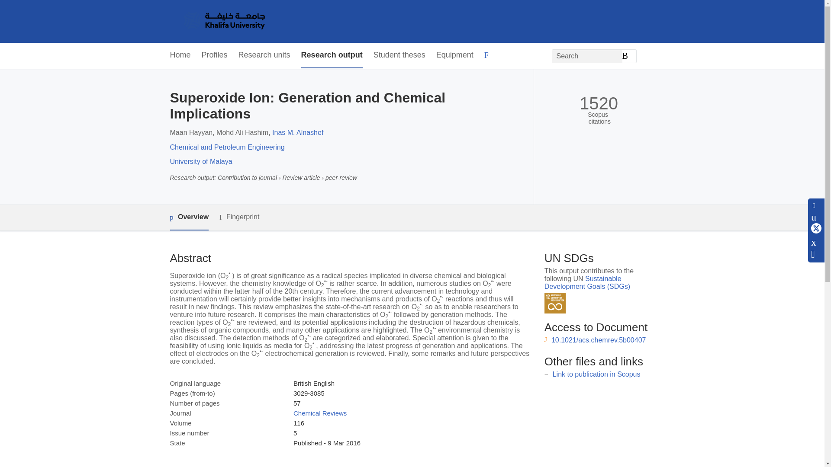  Describe the element at coordinates (200, 162) in the screenshot. I see `University of Malaya` at that location.